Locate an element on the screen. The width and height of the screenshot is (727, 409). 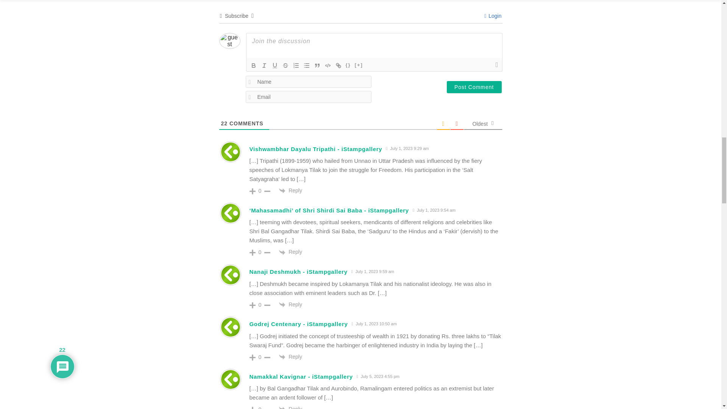
Source Code is located at coordinates (348, 65).